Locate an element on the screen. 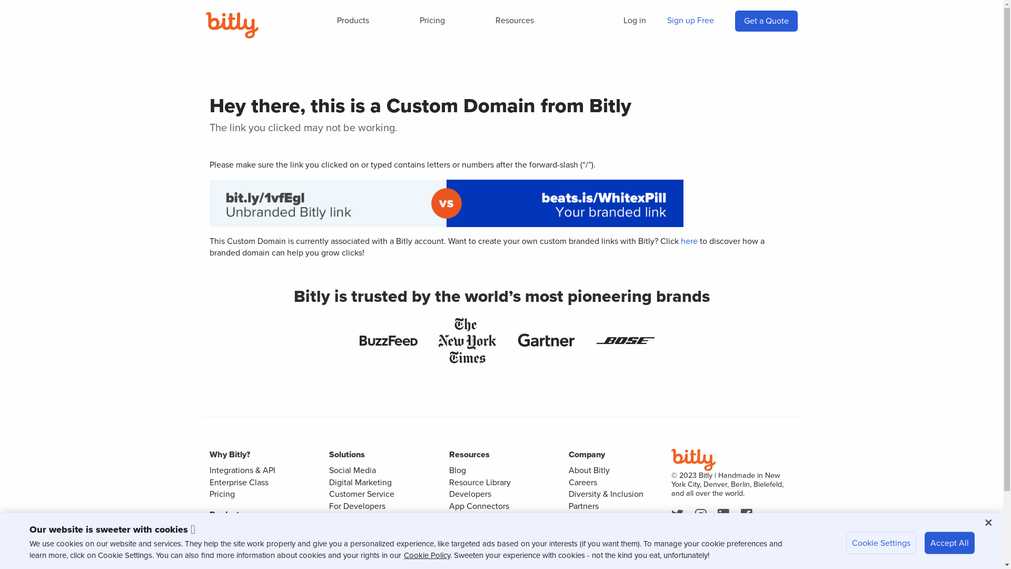 The image size is (1011, 569). Social Media is located at coordinates (353, 470).